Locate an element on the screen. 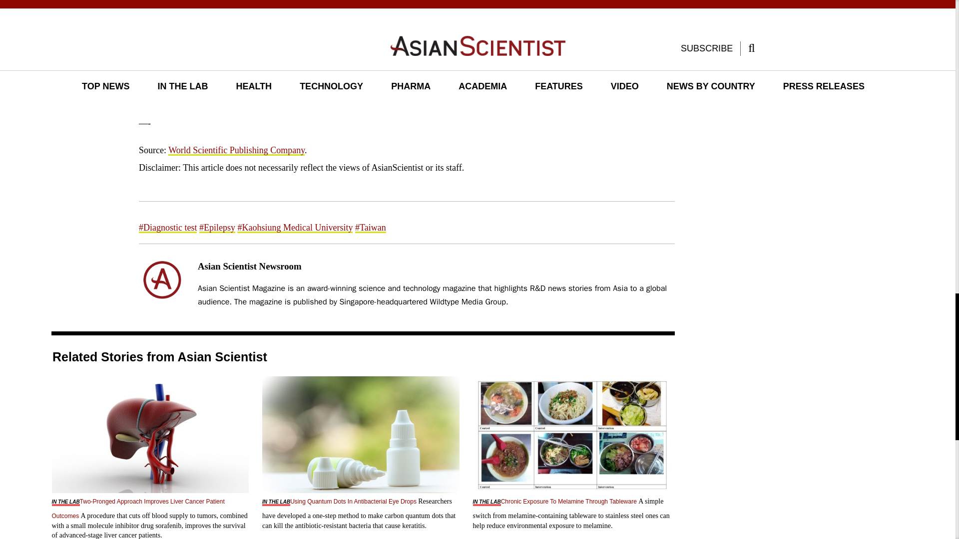 This screenshot has height=539, width=959. World Scientific Publishing Company is located at coordinates (237, 150).